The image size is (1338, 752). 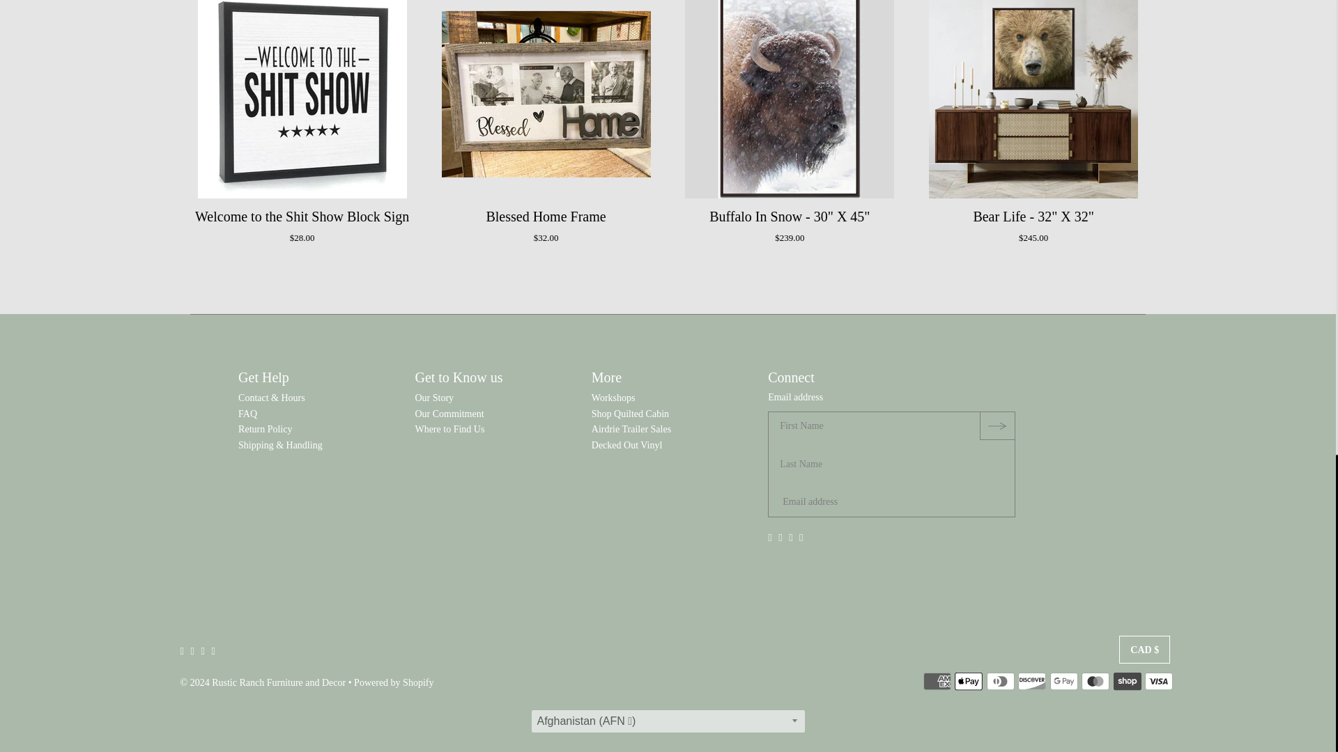 What do you see at coordinates (1159, 681) in the screenshot?
I see `Visa` at bounding box center [1159, 681].